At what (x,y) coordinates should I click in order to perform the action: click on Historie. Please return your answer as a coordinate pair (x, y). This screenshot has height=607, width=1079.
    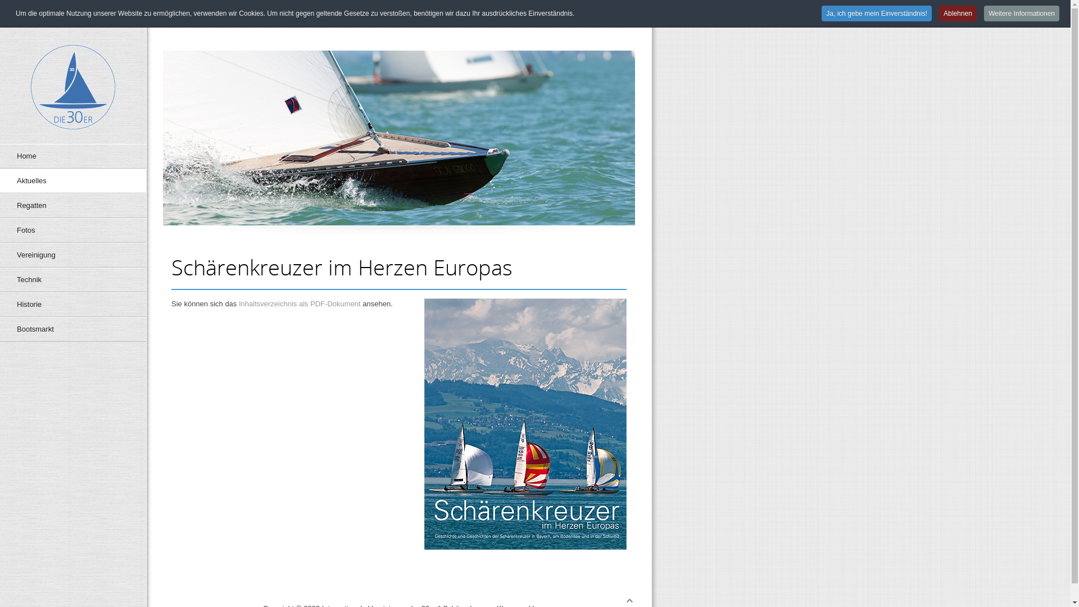
    Looking at the image, I should click on (73, 305).